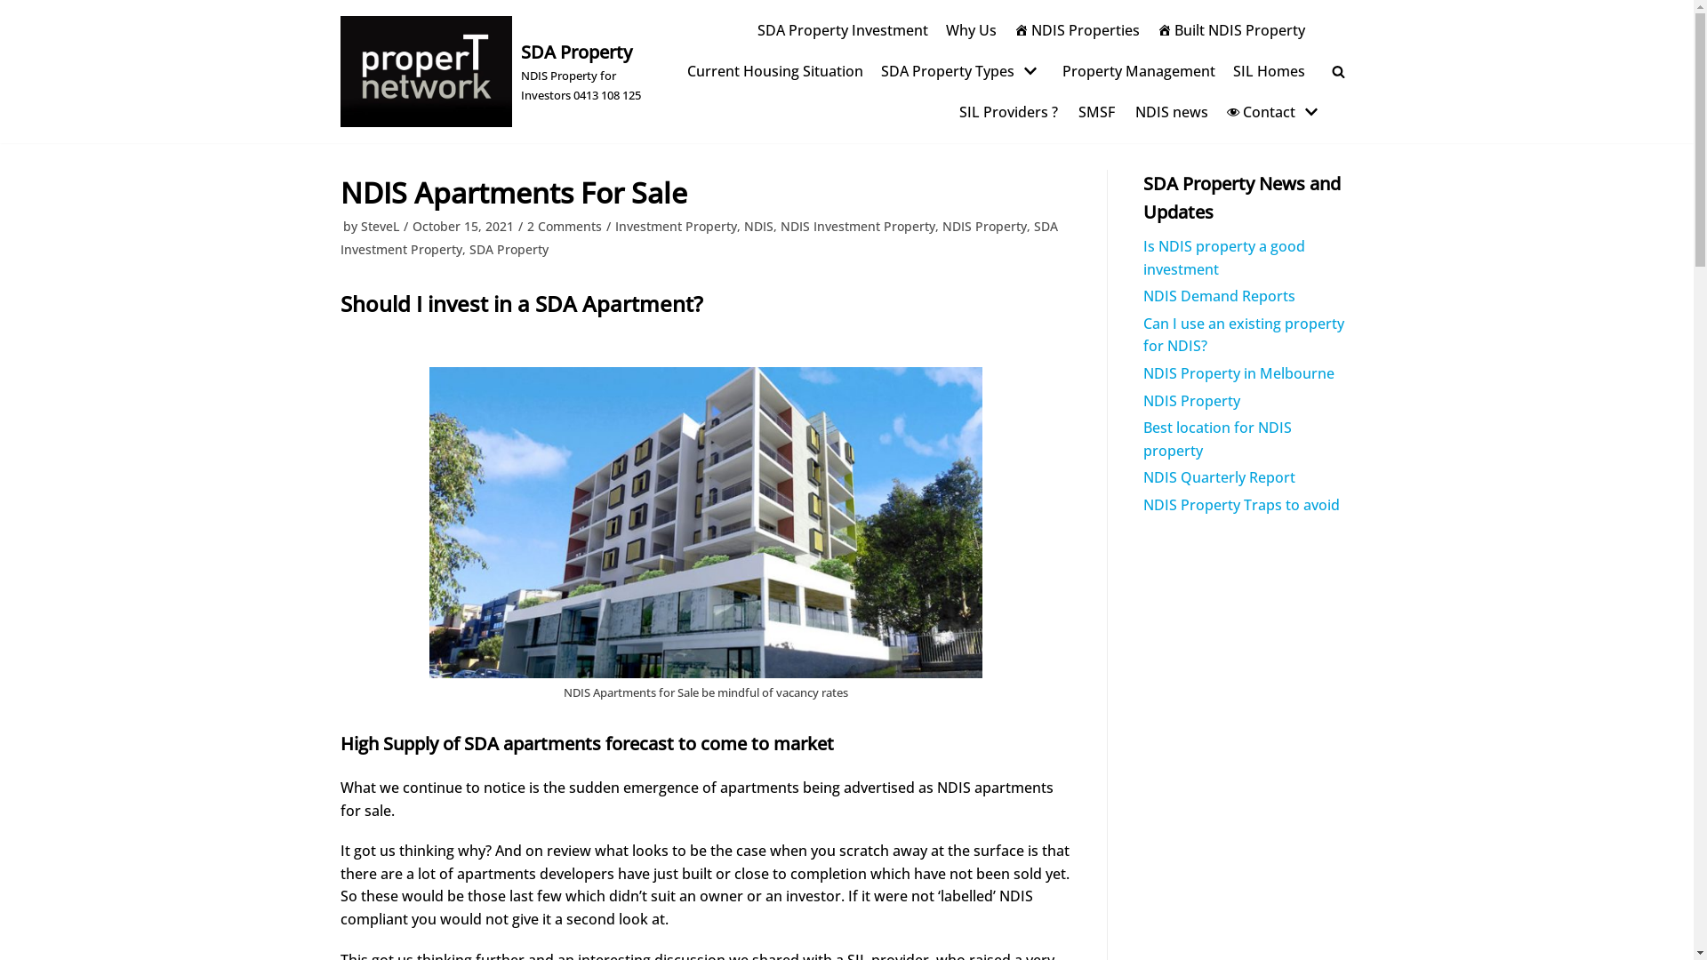 This screenshot has height=960, width=1707. Describe the element at coordinates (1224, 258) in the screenshot. I see `Is NDIS property a good investment` at that location.